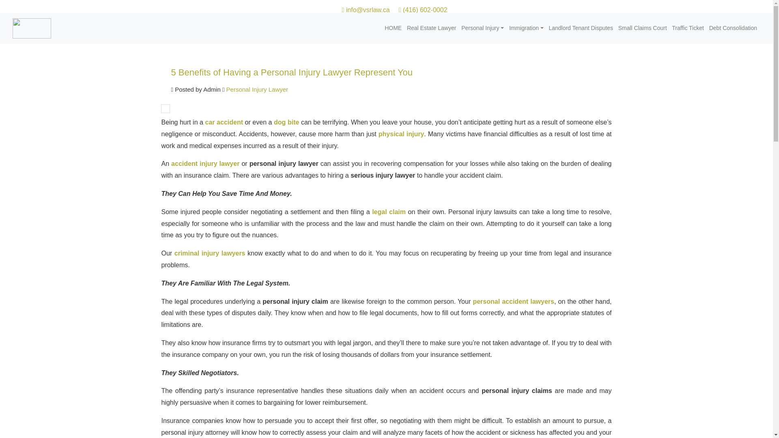 The image size is (779, 438). What do you see at coordinates (643, 28) in the screenshot?
I see `Small Claims Court` at bounding box center [643, 28].